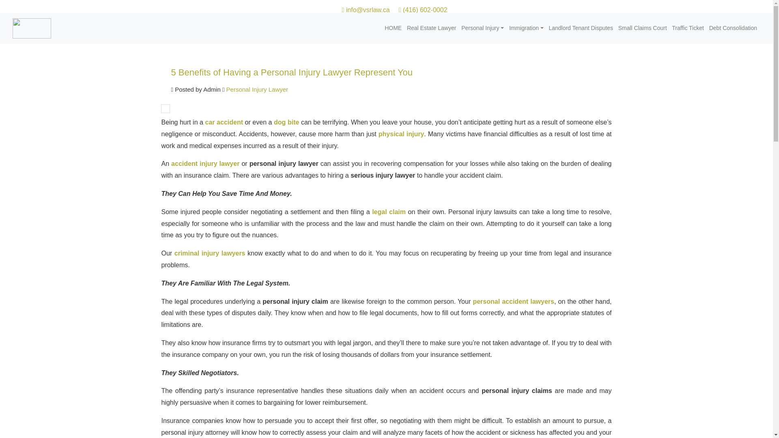 The image size is (779, 438). What do you see at coordinates (643, 28) in the screenshot?
I see `Small Claims Court` at bounding box center [643, 28].